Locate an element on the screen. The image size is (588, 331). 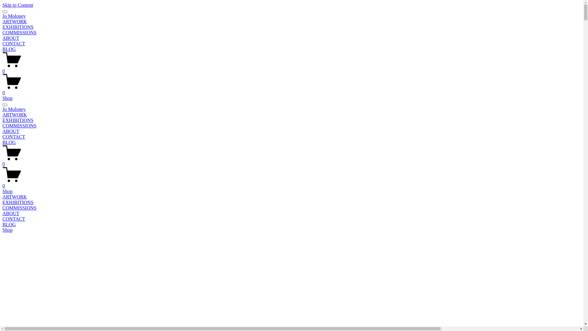
EXHIBITIONS is located at coordinates (18, 120).